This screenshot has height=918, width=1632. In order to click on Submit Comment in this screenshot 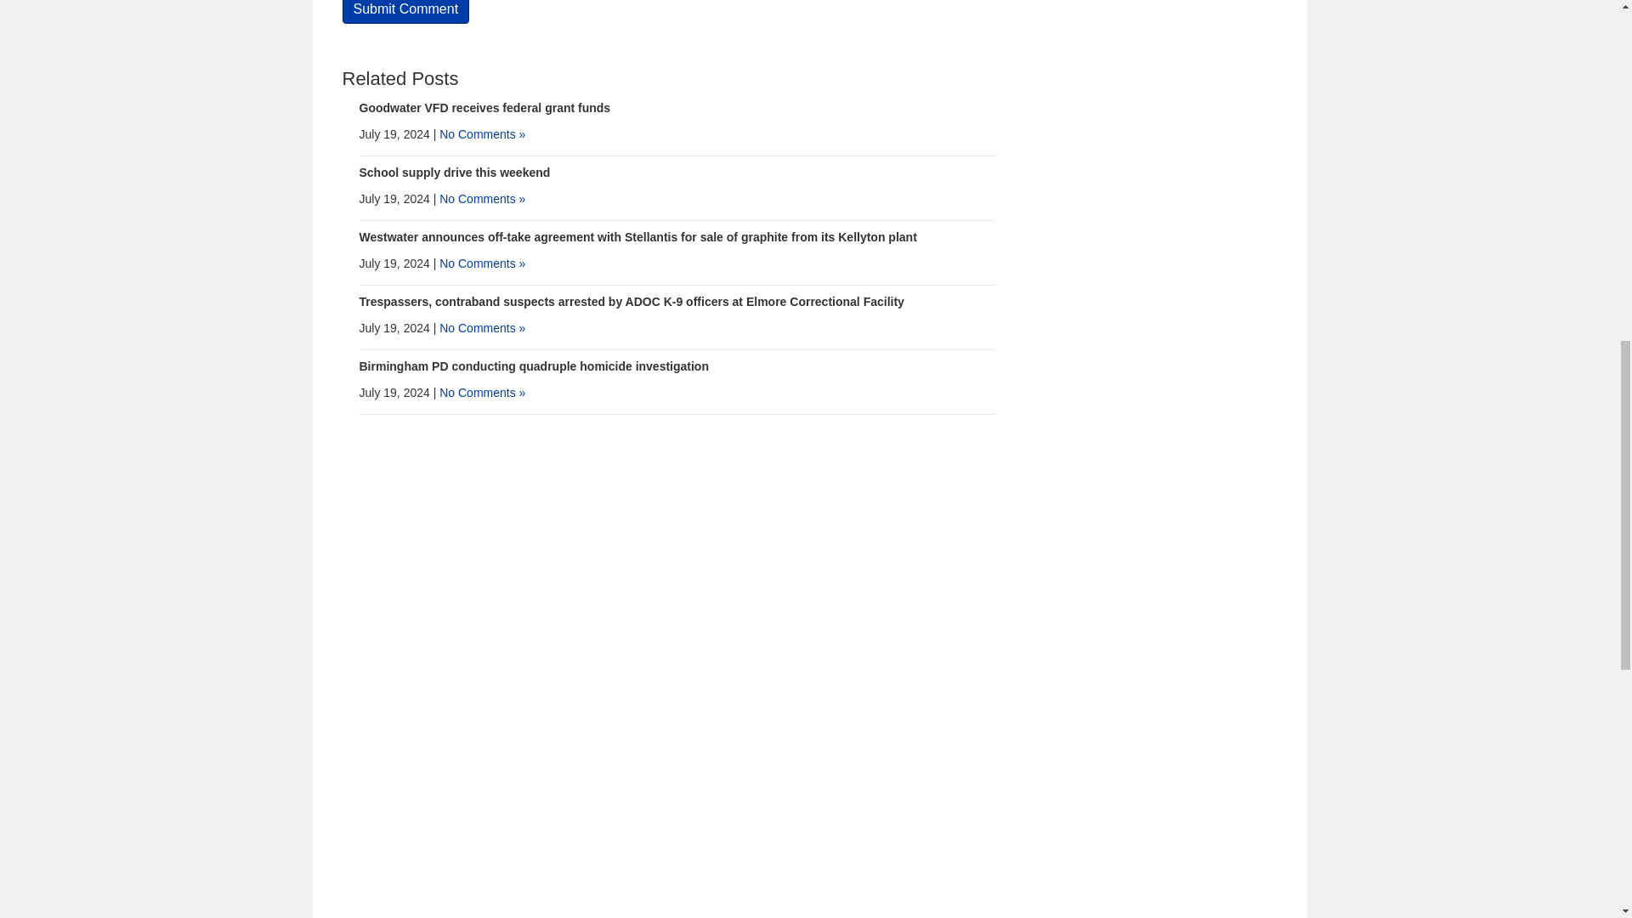, I will do `click(405, 12)`.